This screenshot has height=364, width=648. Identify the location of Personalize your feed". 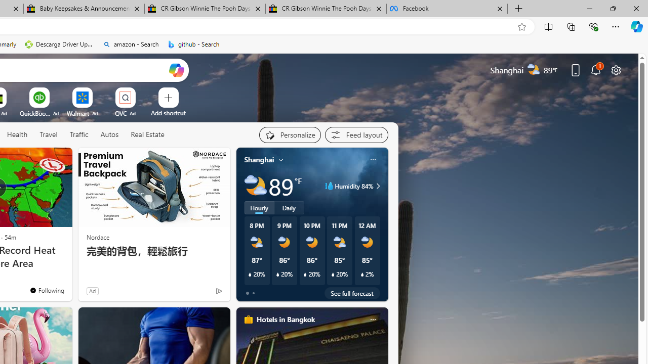
(290, 134).